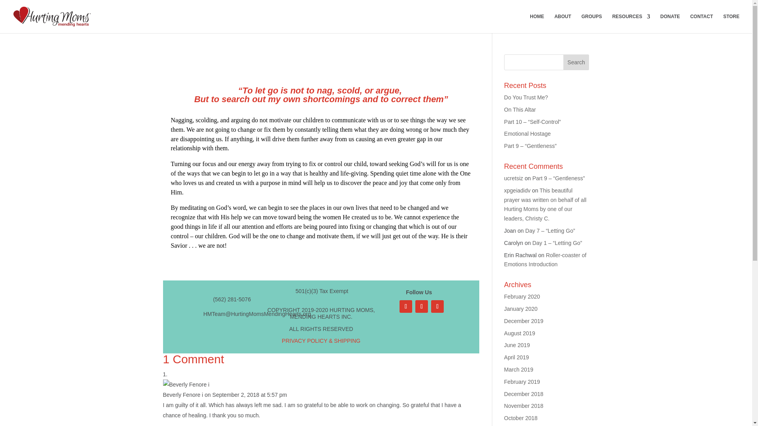 The width and height of the screenshot is (758, 426). I want to click on GROUPS, so click(591, 23).